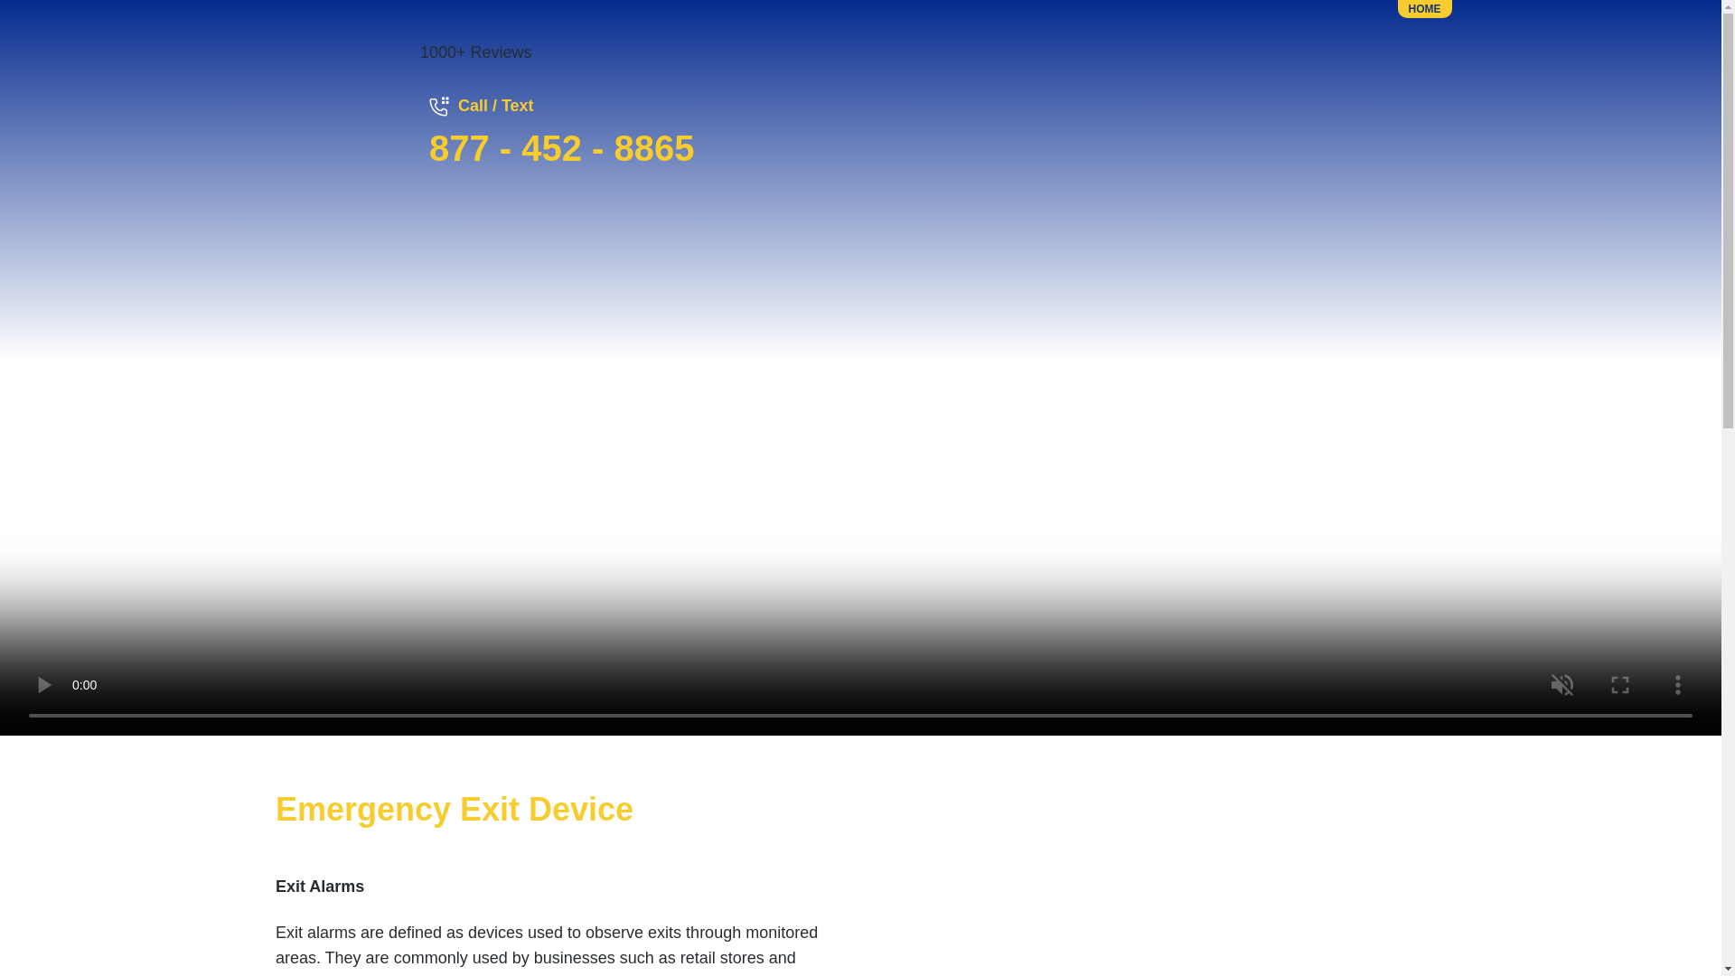  I want to click on Automotive, so click(956, 277).